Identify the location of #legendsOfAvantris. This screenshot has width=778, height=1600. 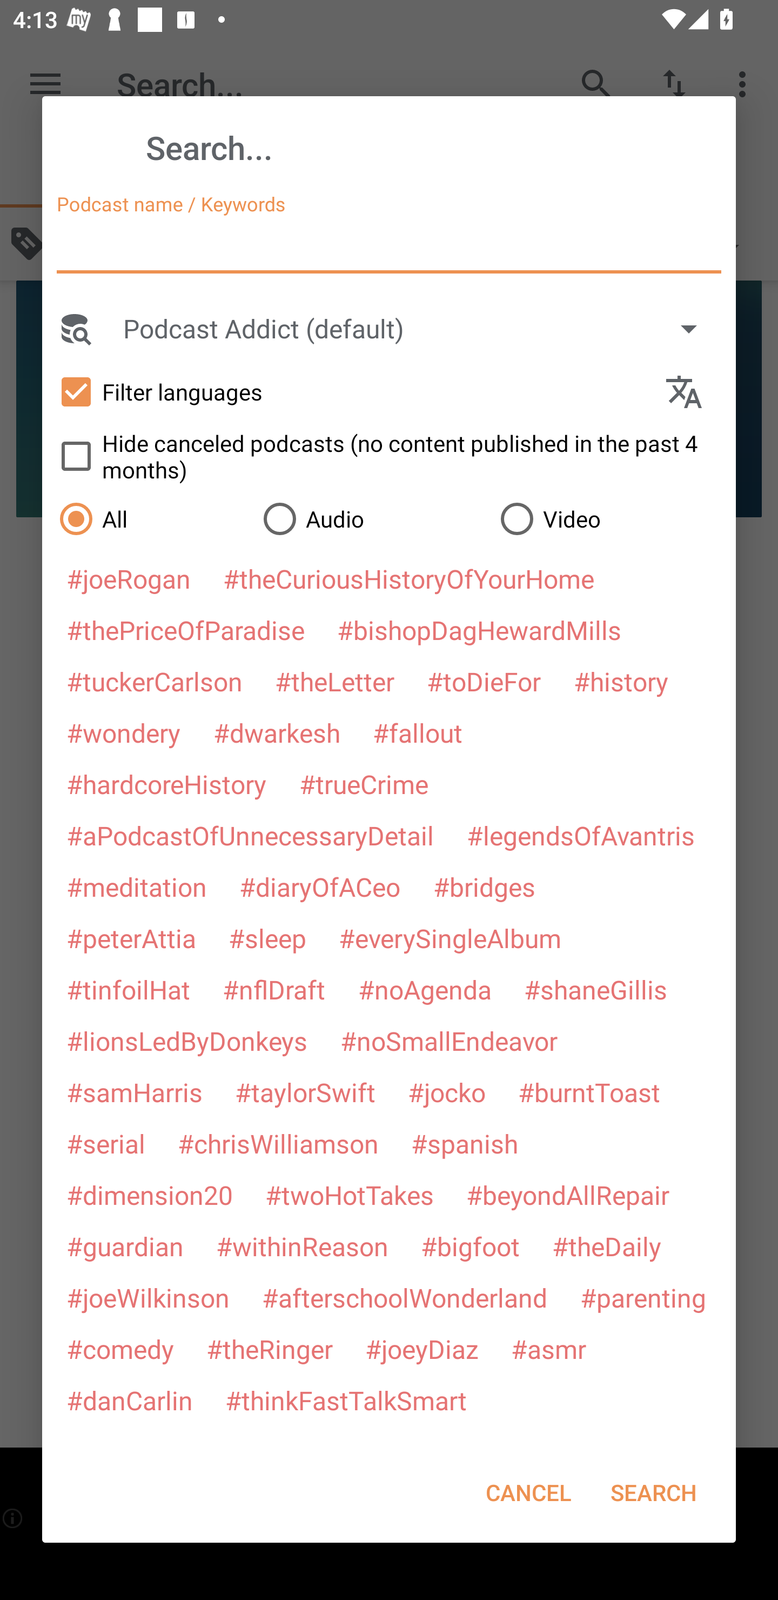
(581, 835).